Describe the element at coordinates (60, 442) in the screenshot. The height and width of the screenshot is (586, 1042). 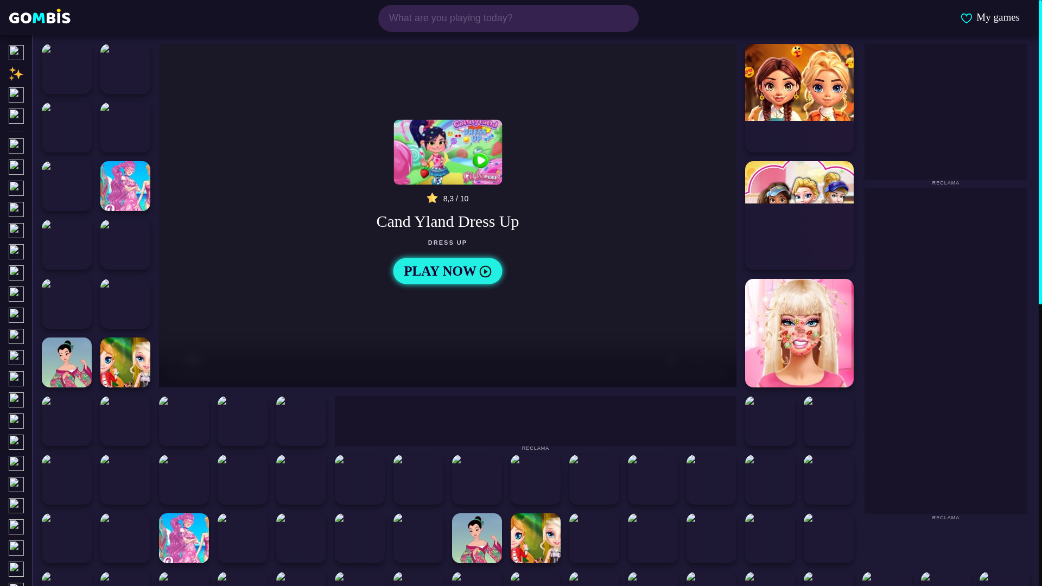
I see `Multiplayer` at that location.